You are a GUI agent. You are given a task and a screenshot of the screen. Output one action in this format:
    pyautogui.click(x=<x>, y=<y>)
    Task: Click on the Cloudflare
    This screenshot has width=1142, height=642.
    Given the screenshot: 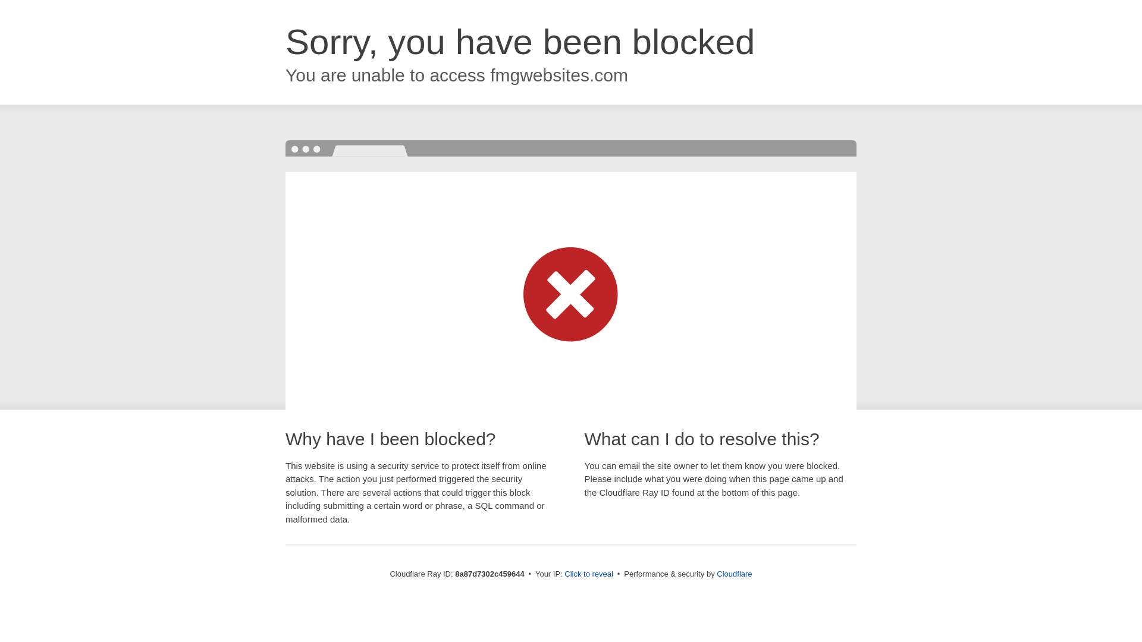 What is the action you would take?
    pyautogui.click(x=734, y=574)
    